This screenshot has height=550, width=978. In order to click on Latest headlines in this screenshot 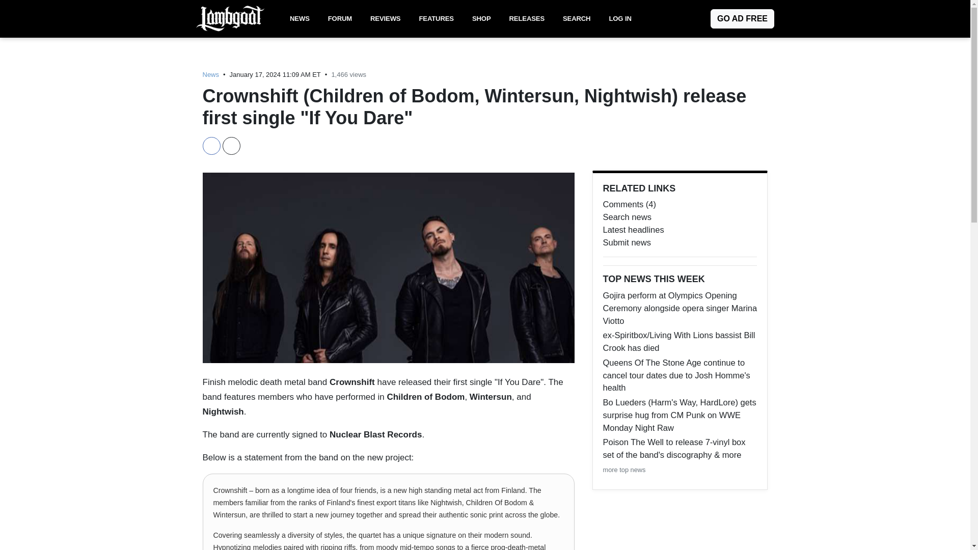, I will do `click(680, 230)`.